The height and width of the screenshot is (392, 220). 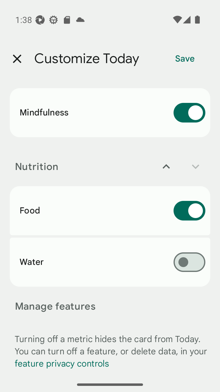 What do you see at coordinates (110, 262) in the screenshot?
I see `Water` at bounding box center [110, 262].